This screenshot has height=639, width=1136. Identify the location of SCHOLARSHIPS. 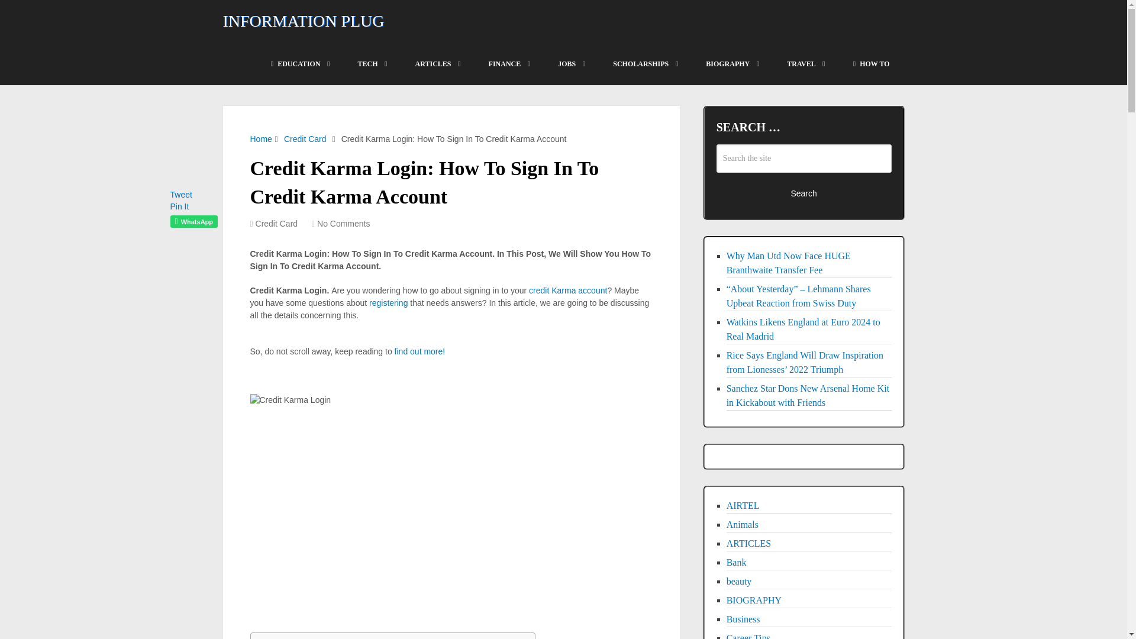
(644, 64).